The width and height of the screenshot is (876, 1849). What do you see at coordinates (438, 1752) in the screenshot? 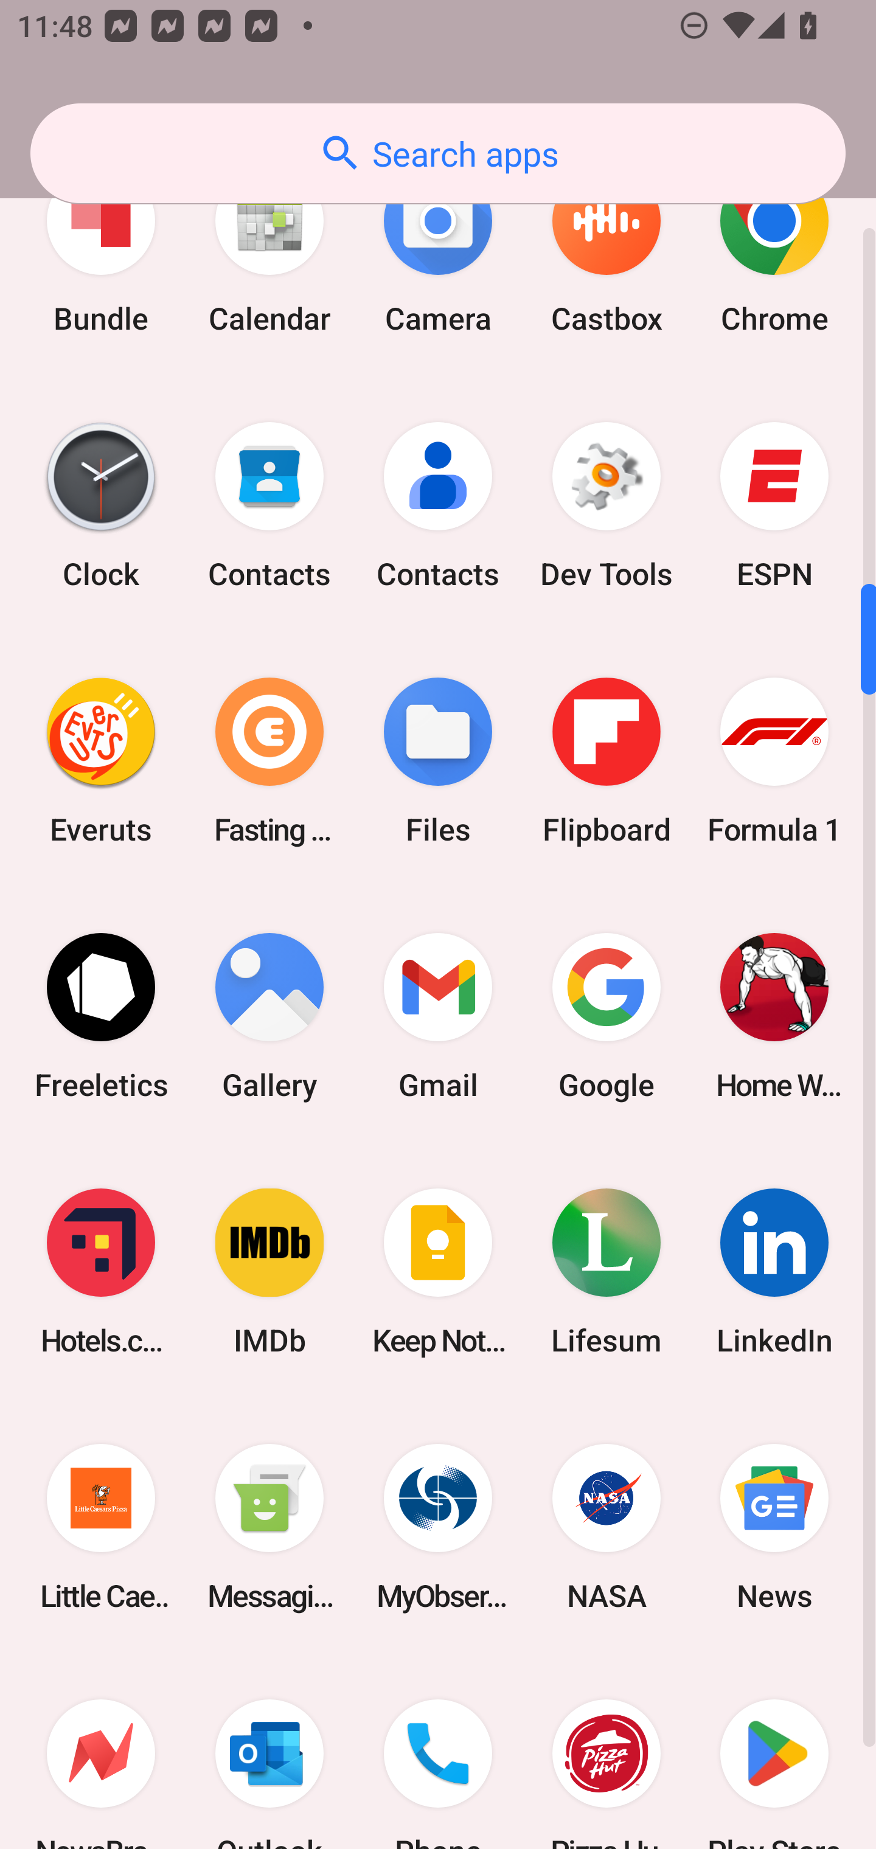
I see `Phone` at bounding box center [438, 1752].